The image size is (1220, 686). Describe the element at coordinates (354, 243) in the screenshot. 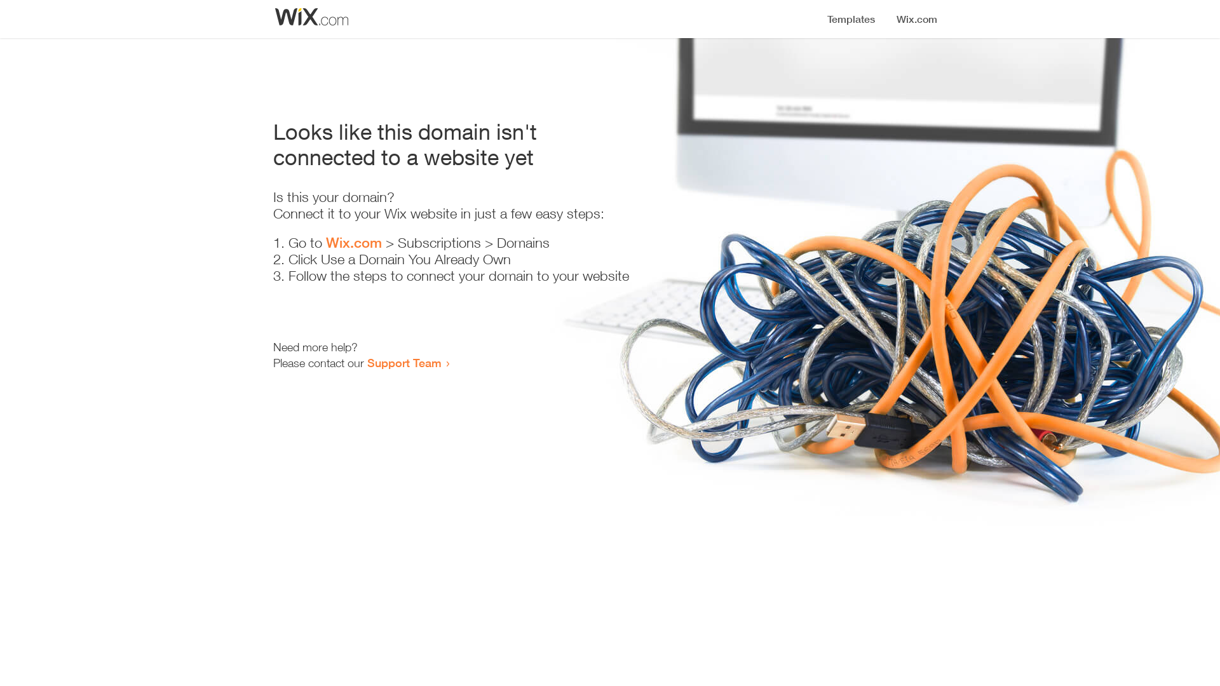

I see `Wix.com` at that location.